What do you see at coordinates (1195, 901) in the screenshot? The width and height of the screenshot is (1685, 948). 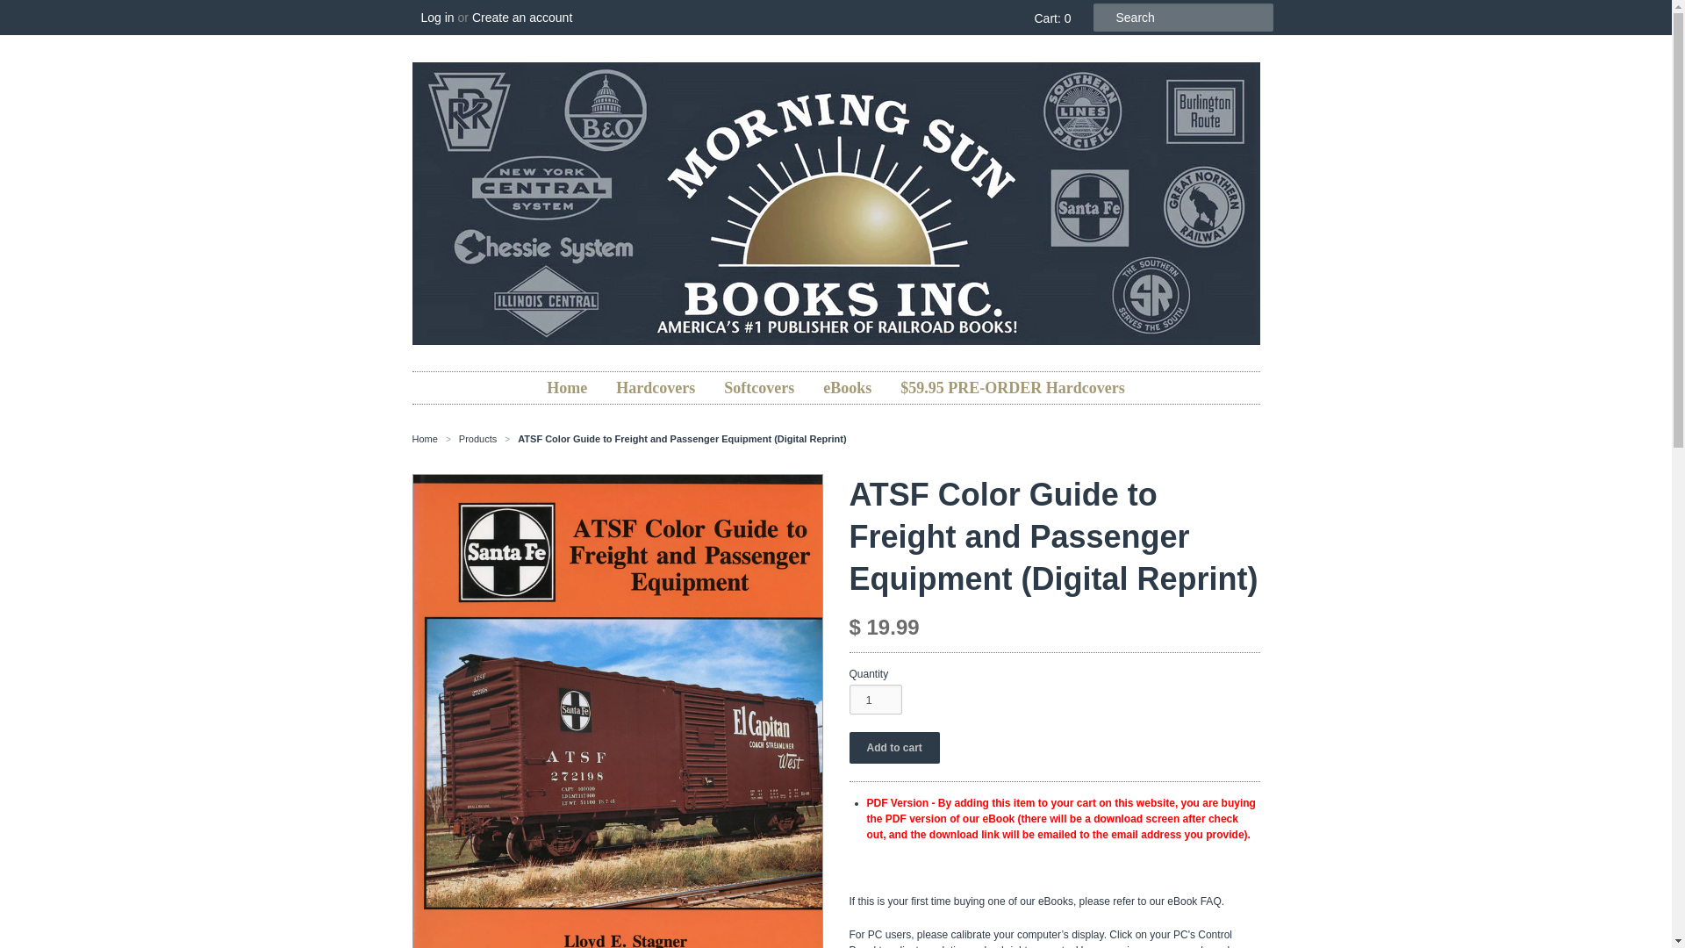 I see `eBook FAQ.` at bounding box center [1195, 901].